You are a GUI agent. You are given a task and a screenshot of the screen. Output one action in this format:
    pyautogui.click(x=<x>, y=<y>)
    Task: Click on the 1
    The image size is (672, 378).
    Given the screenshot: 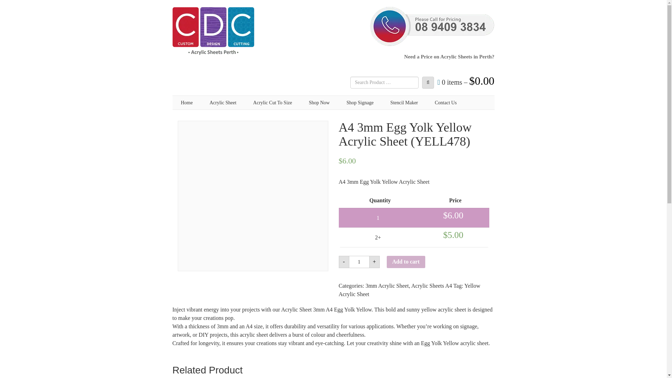 What is the action you would take?
    pyautogui.click(x=359, y=262)
    